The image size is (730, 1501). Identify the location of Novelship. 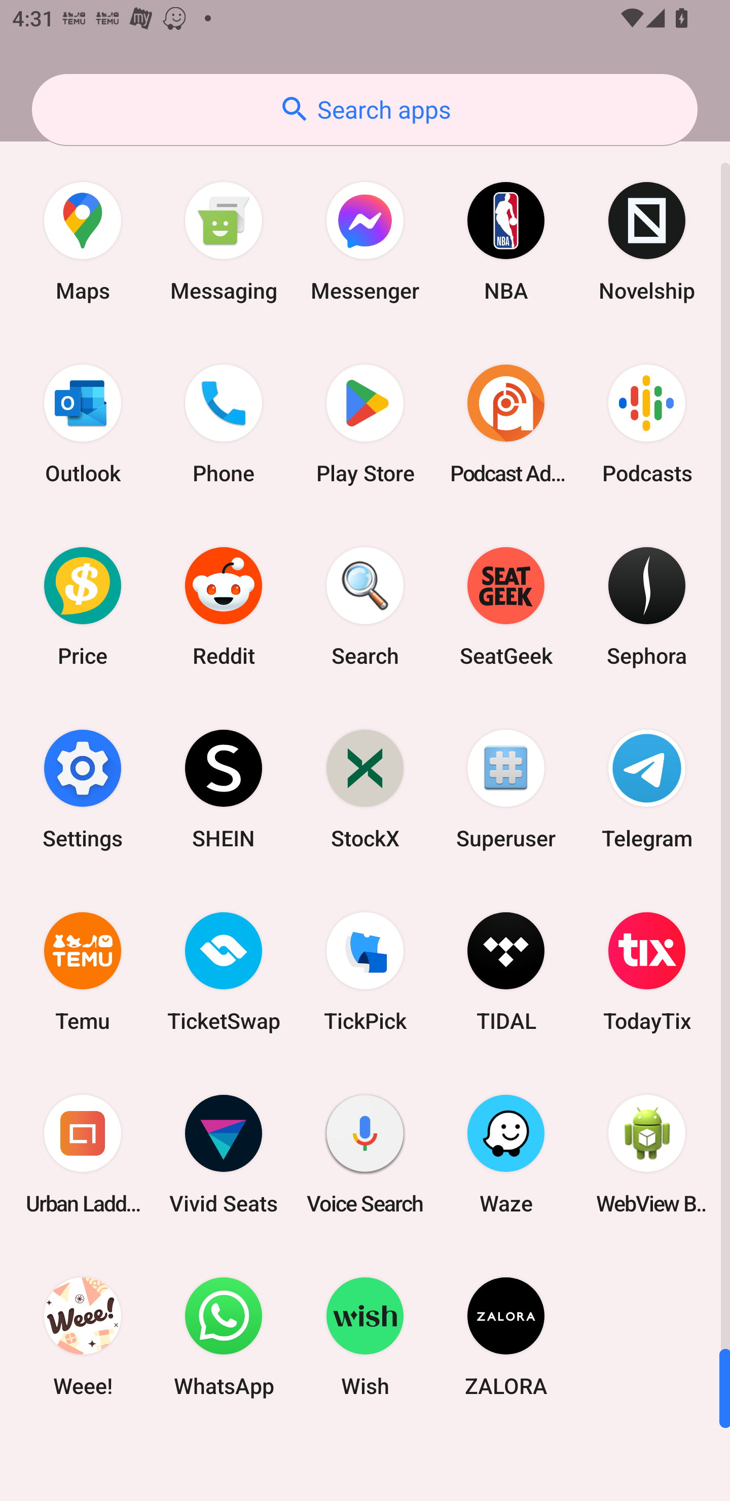
(647, 241).